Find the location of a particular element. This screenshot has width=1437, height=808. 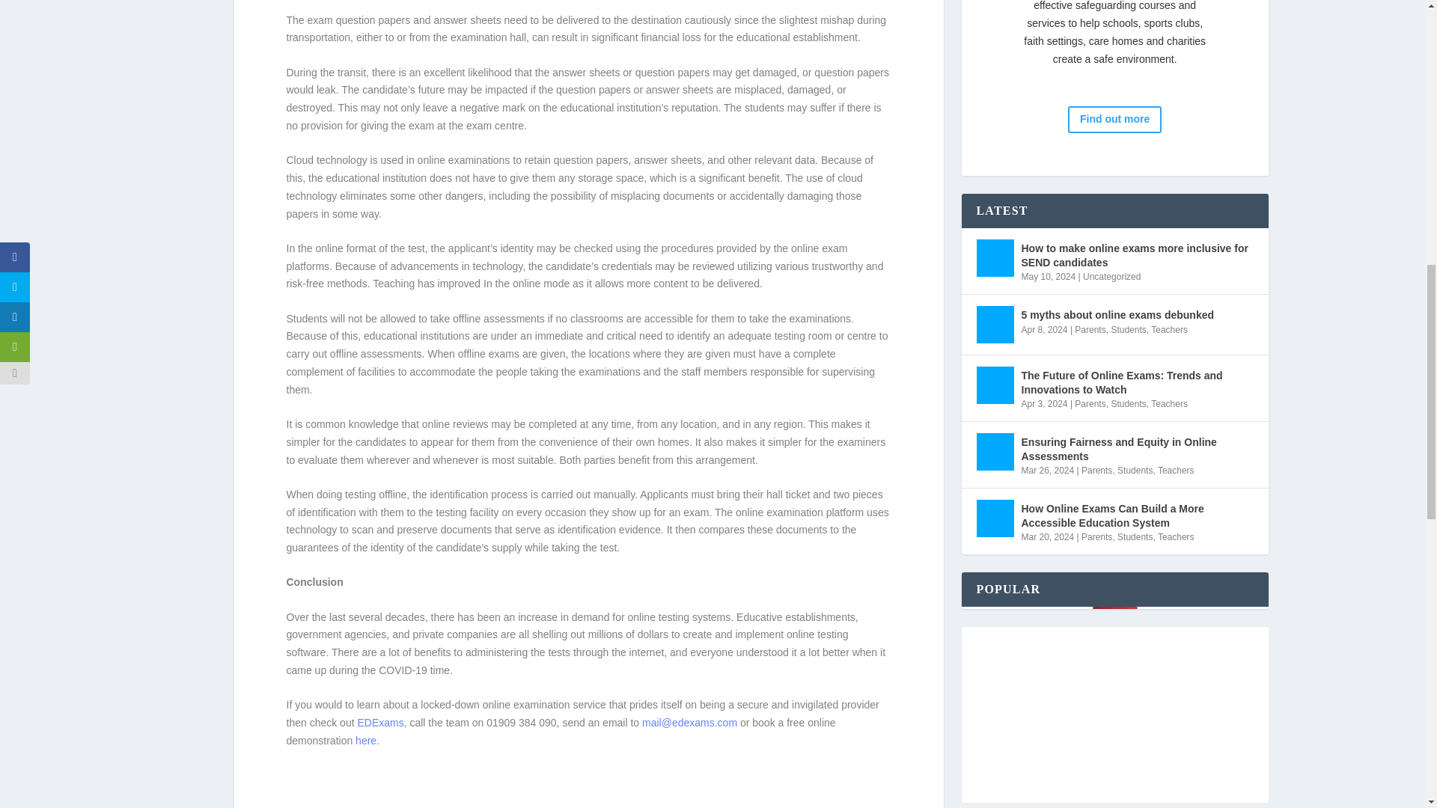

Uncategorized is located at coordinates (1112, 276).